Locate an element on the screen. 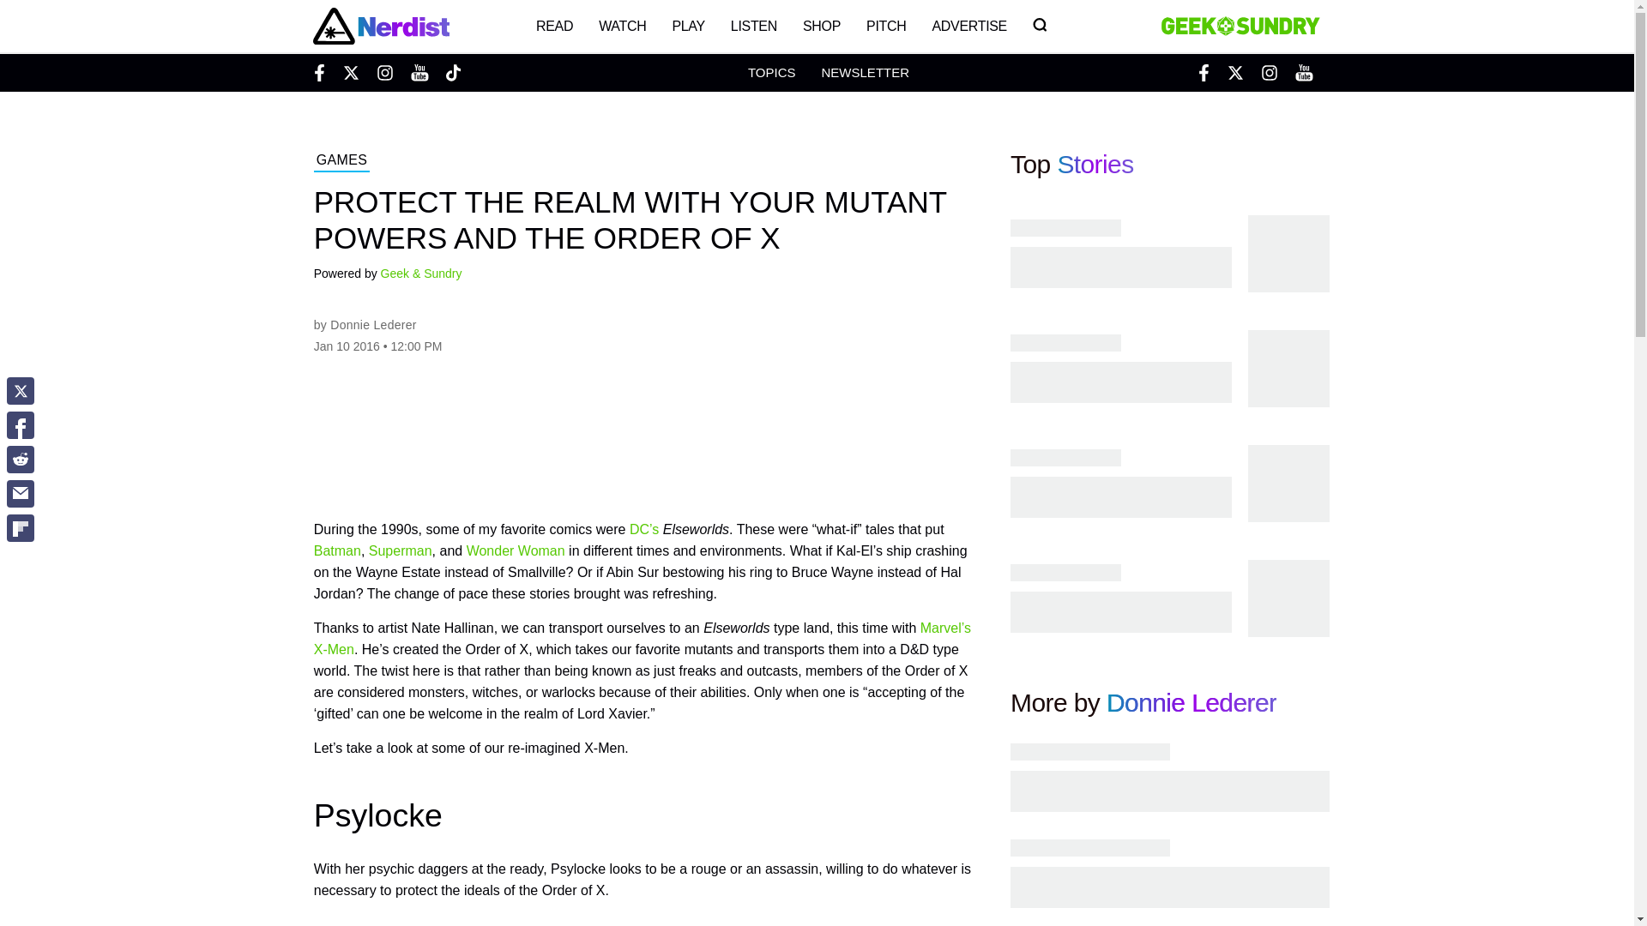  NEWSLETTER is located at coordinates (865, 72).